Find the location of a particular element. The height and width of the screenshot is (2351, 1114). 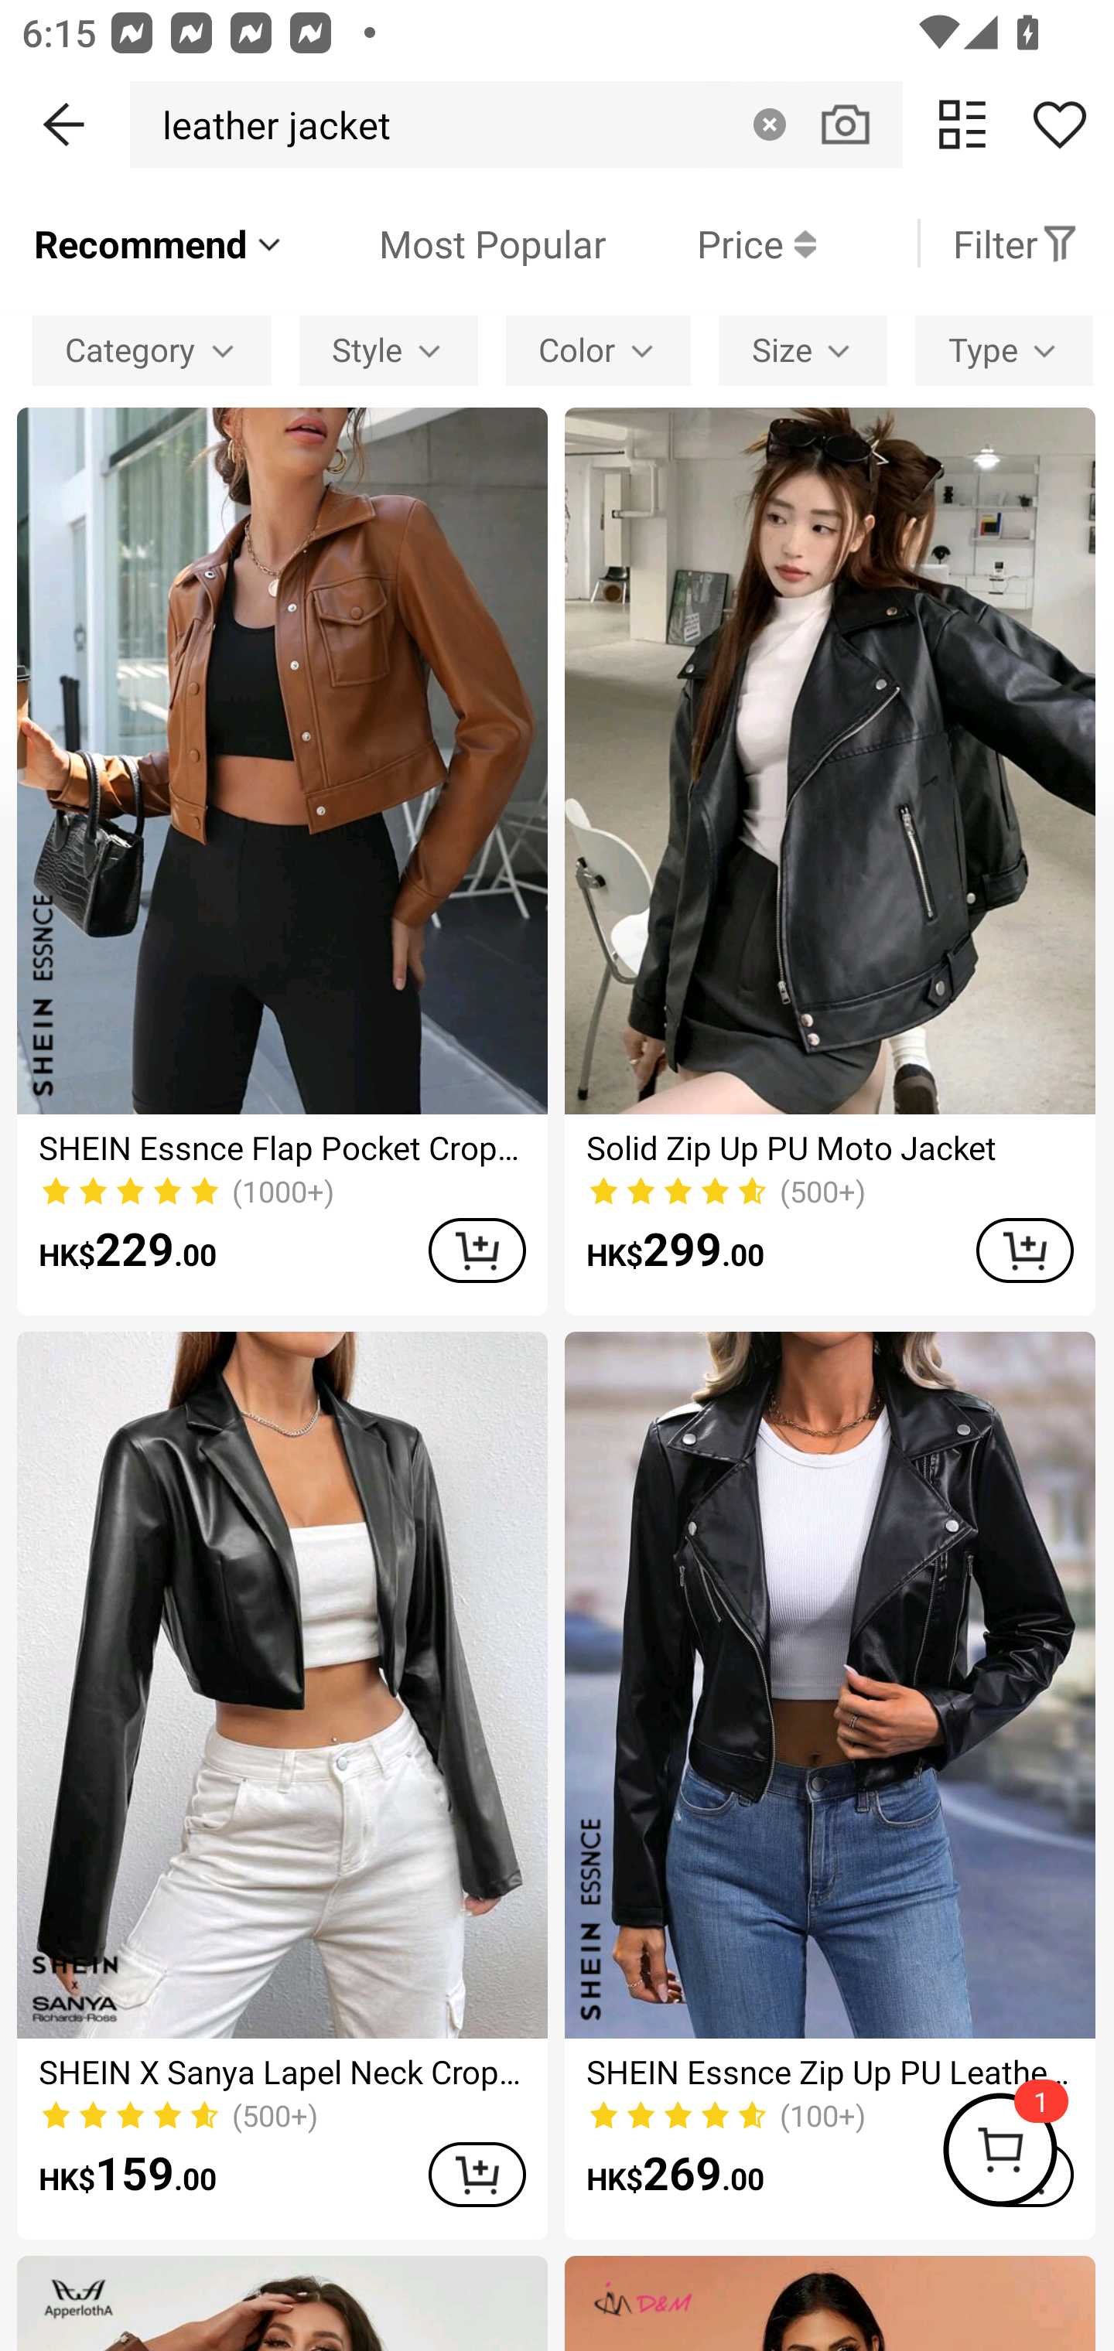

Style is located at coordinates (388, 350).